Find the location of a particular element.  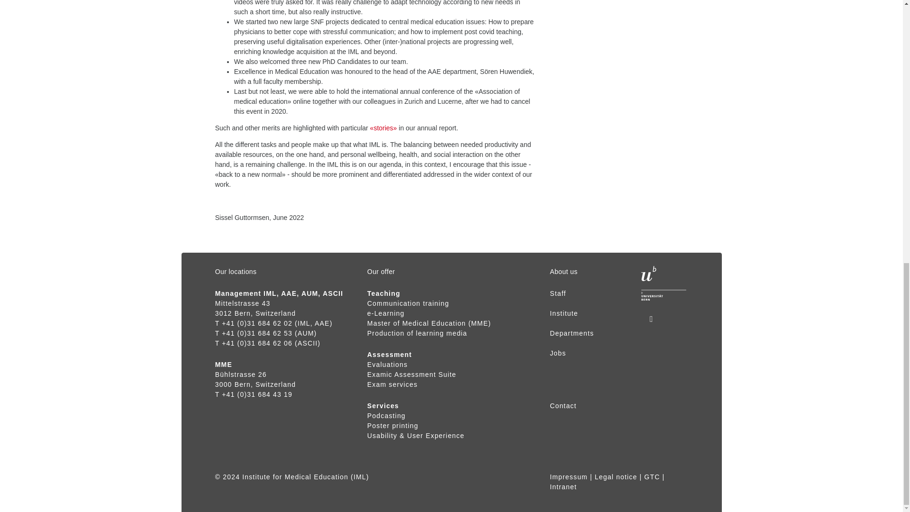

Staff is located at coordinates (557, 293).